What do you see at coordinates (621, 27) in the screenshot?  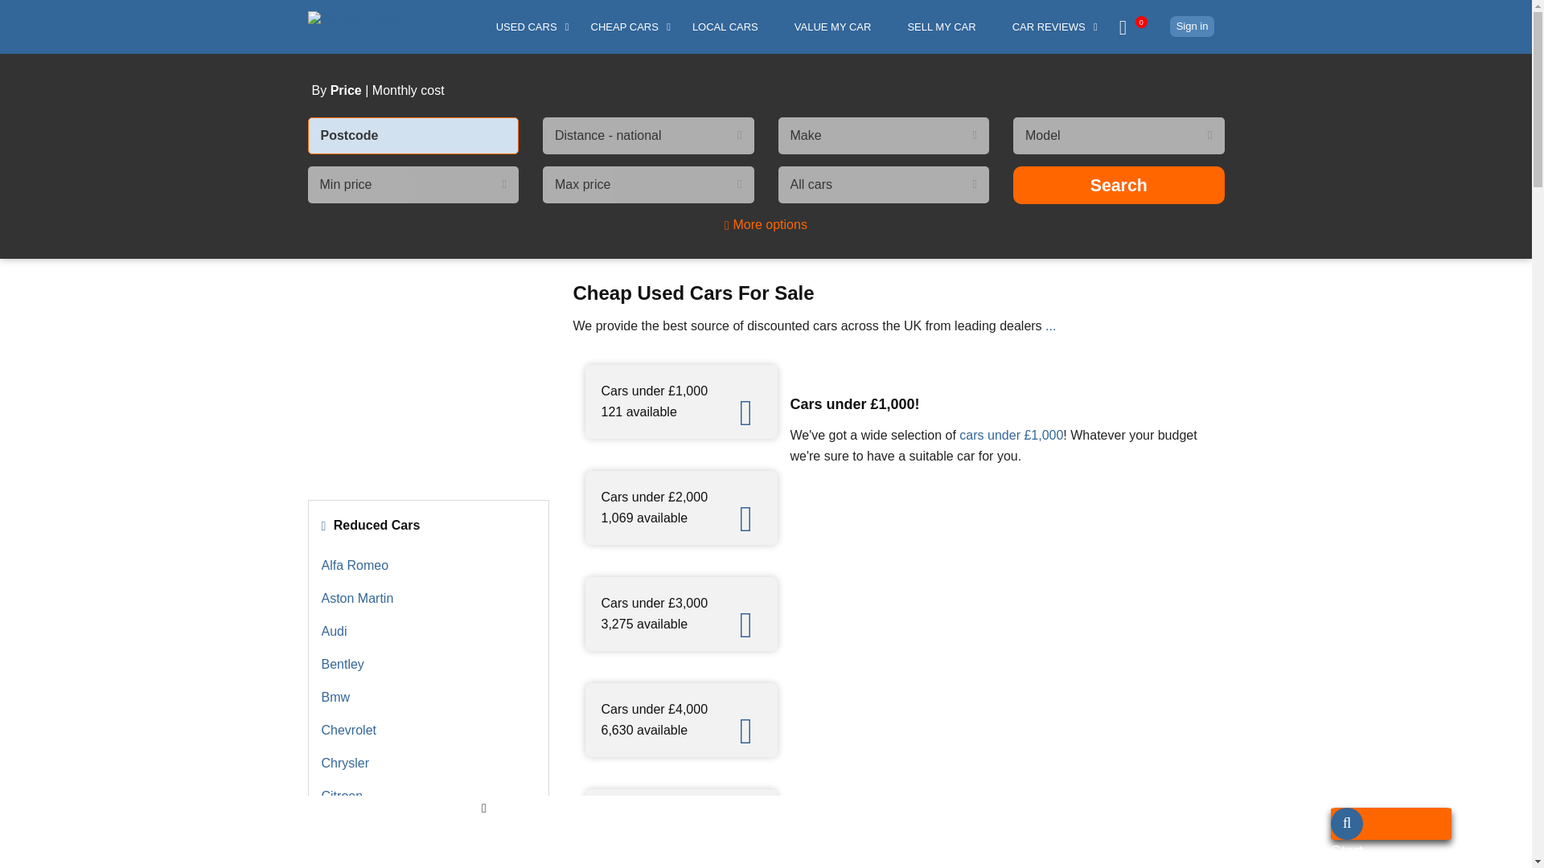 I see `CHEAP CARS` at bounding box center [621, 27].